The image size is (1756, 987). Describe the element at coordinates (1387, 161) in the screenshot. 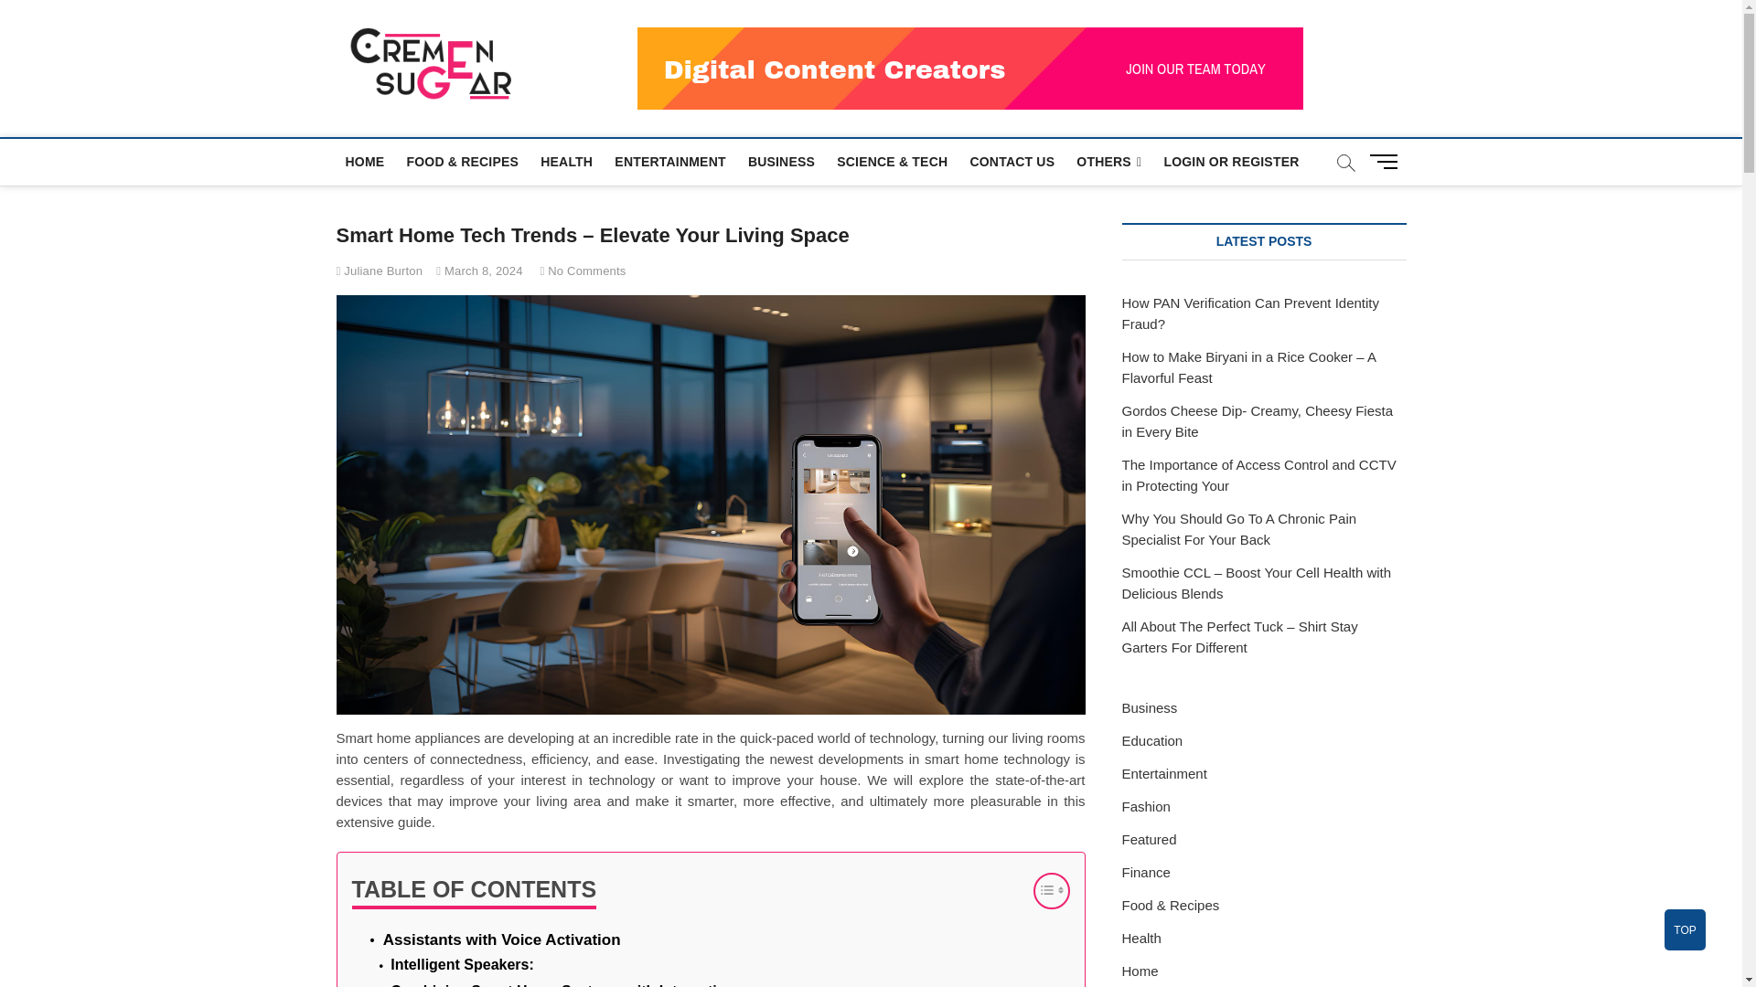

I see `Menu Button` at that location.